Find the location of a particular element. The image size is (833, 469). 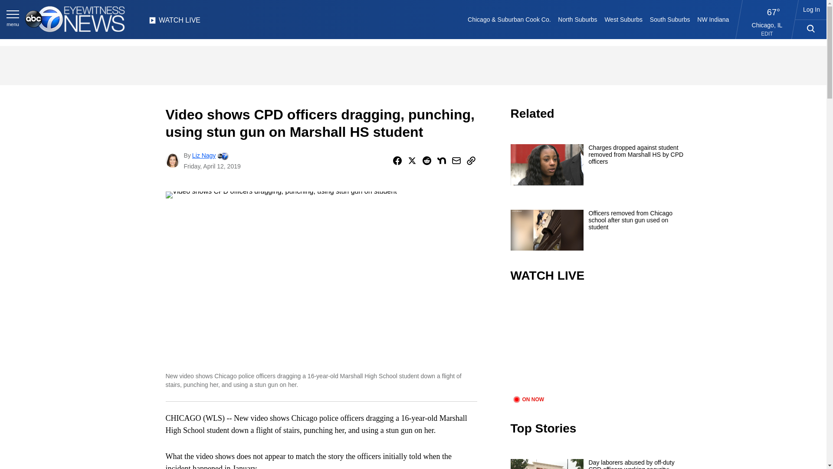

South Suburbs is located at coordinates (669, 19).